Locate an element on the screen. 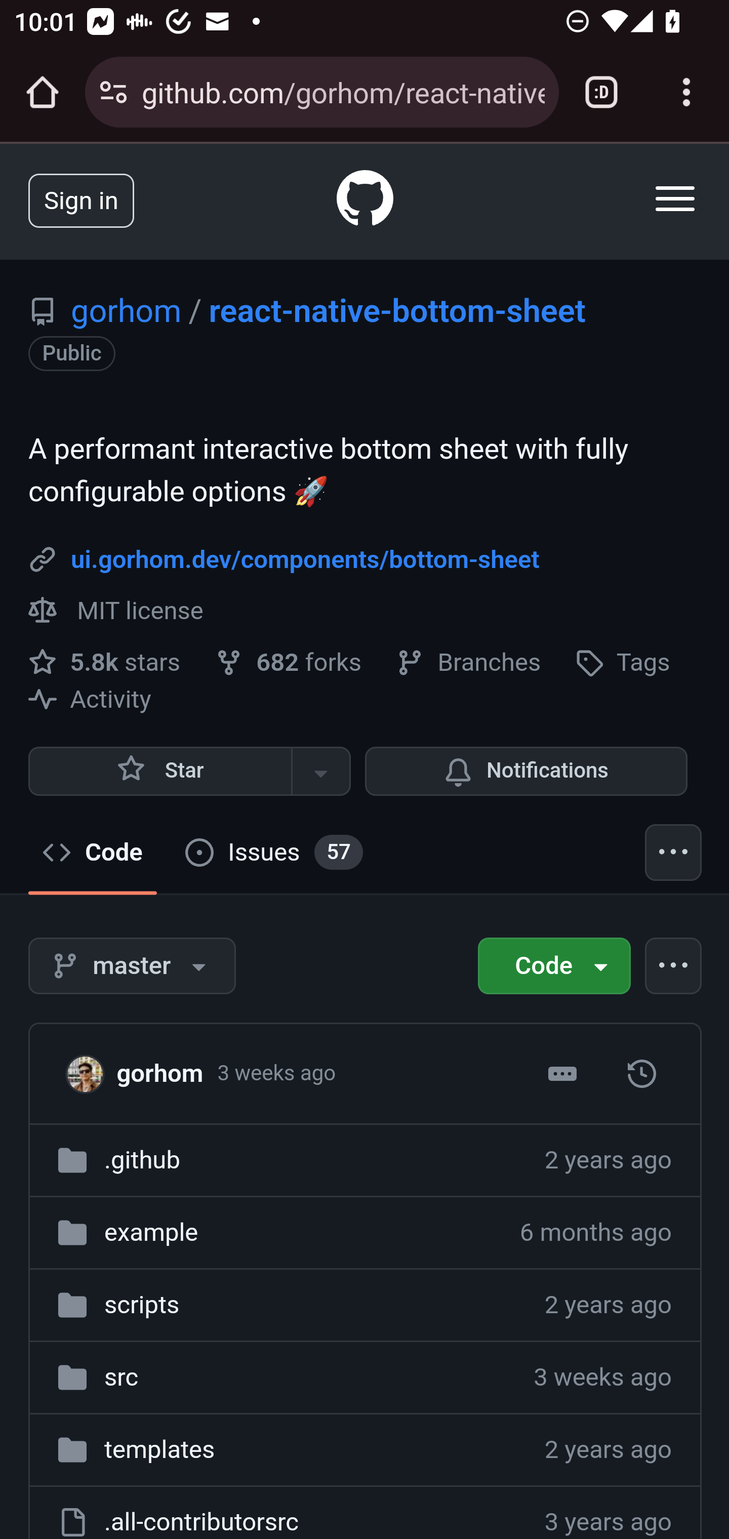 The image size is (729, 1539). Open commit details is located at coordinates (562, 1072).